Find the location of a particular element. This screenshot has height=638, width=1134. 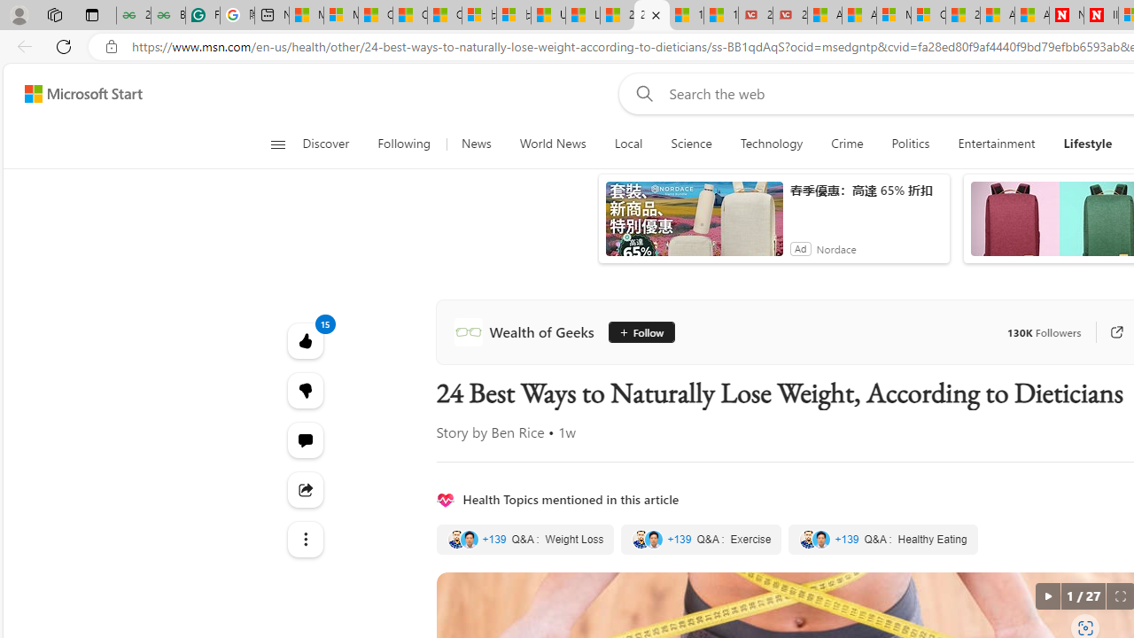

Best SSL Certificates Provider in India - GeeksforGeeks is located at coordinates (168, 16).